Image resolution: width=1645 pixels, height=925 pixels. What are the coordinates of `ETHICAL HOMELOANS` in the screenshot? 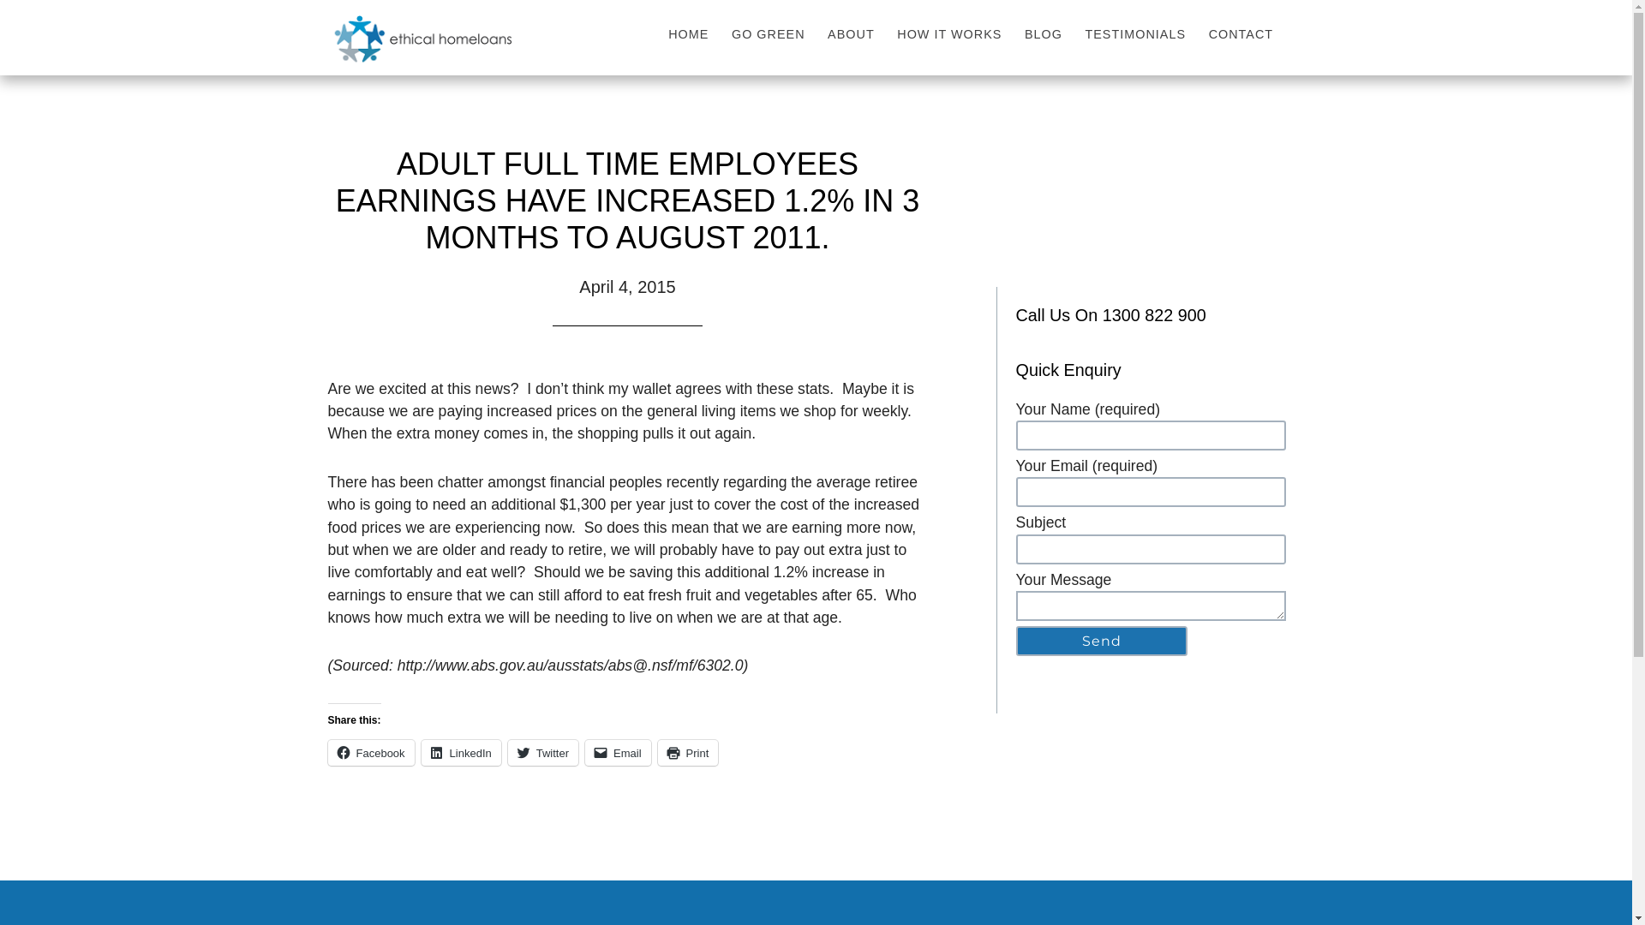 It's located at (482, 45).